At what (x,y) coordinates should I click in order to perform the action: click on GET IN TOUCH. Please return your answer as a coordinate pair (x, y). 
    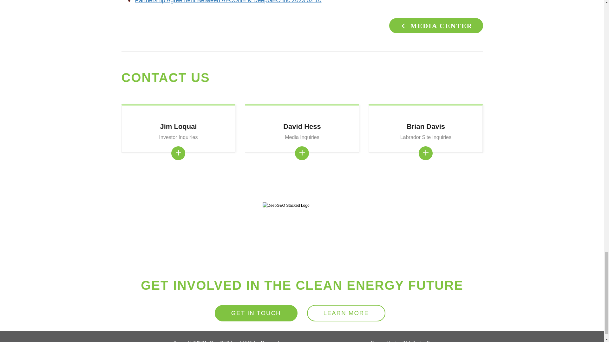
    Looking at the image, I should click on (256, 313).